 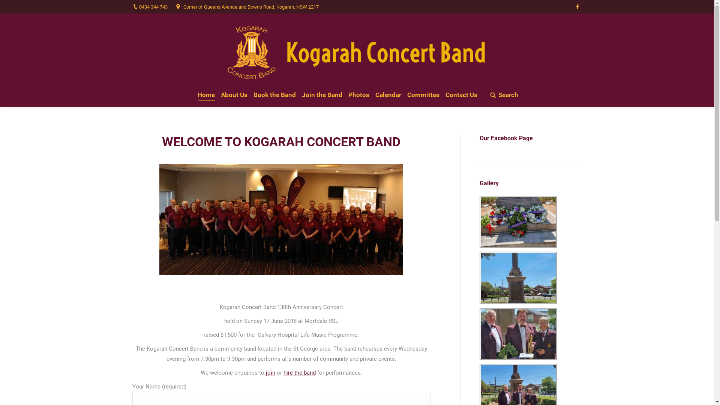 I want to click on Facebook, so click(x=577, y=7).